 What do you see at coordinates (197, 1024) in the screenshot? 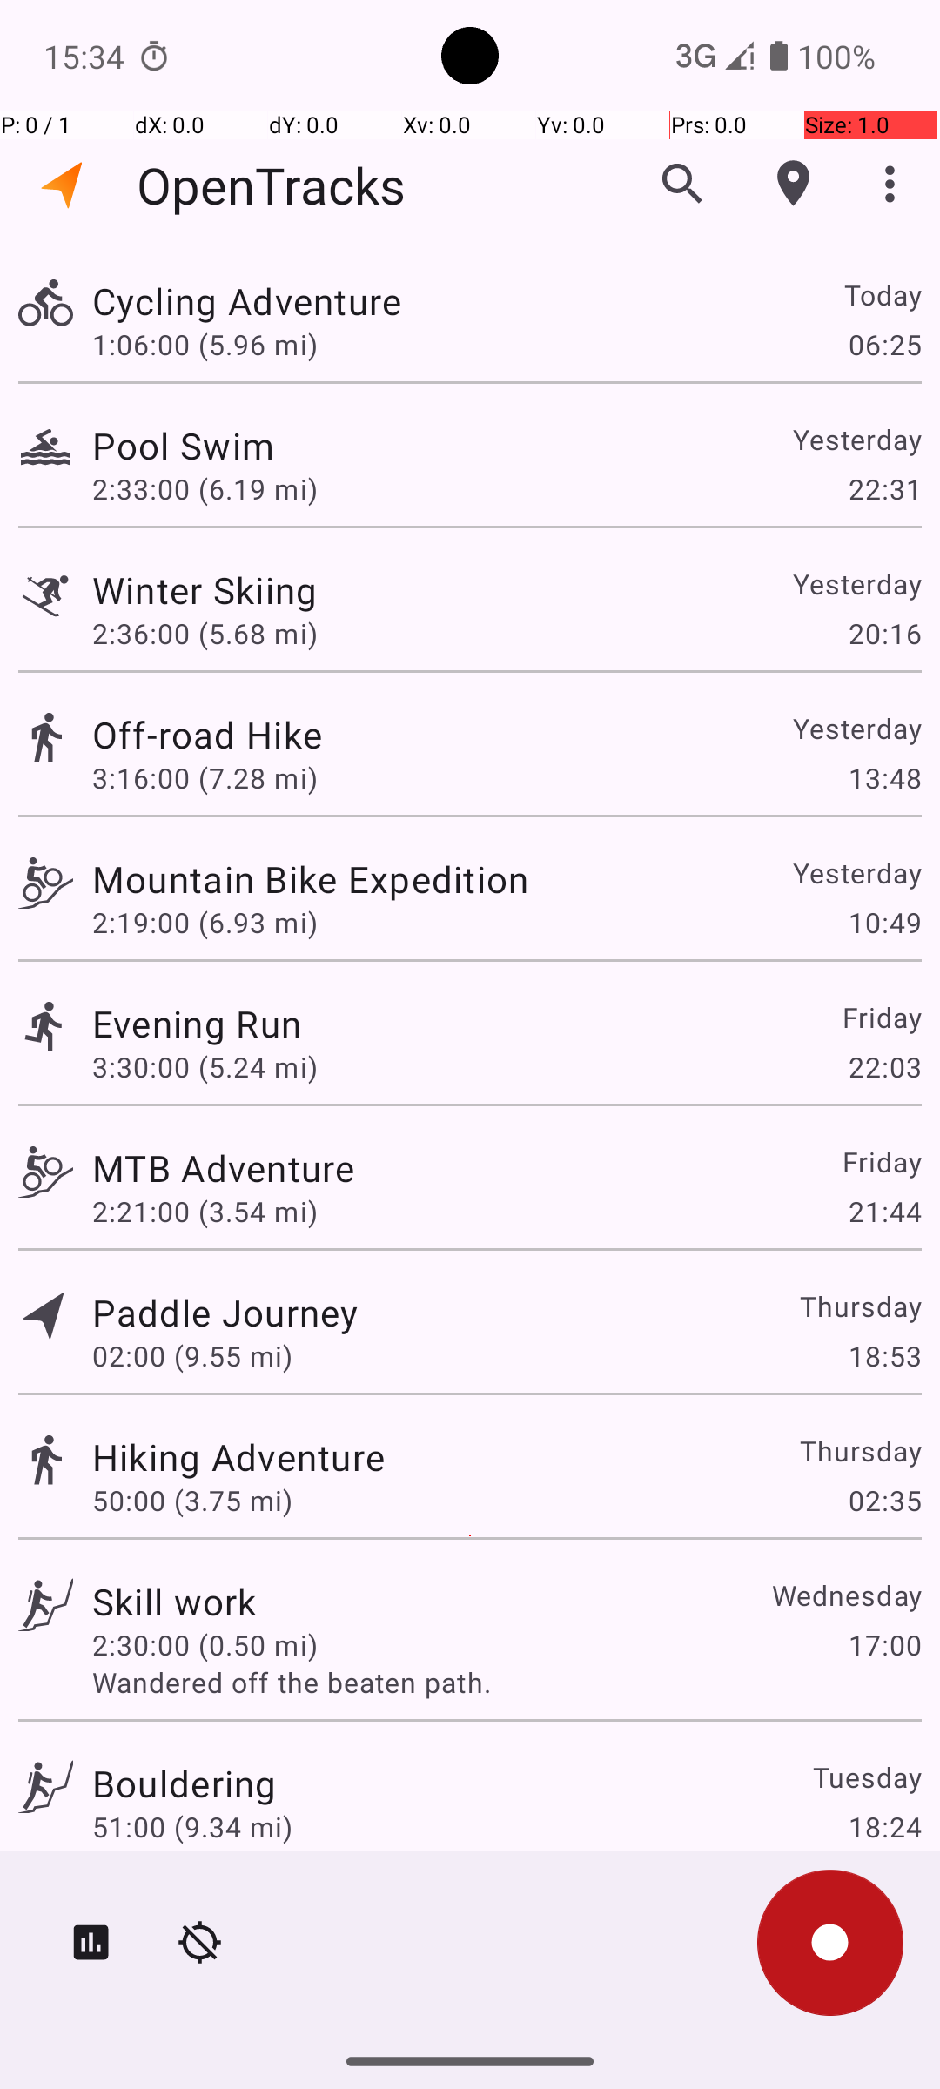
I see `Evening Run` at bounding box center [197, 1024].